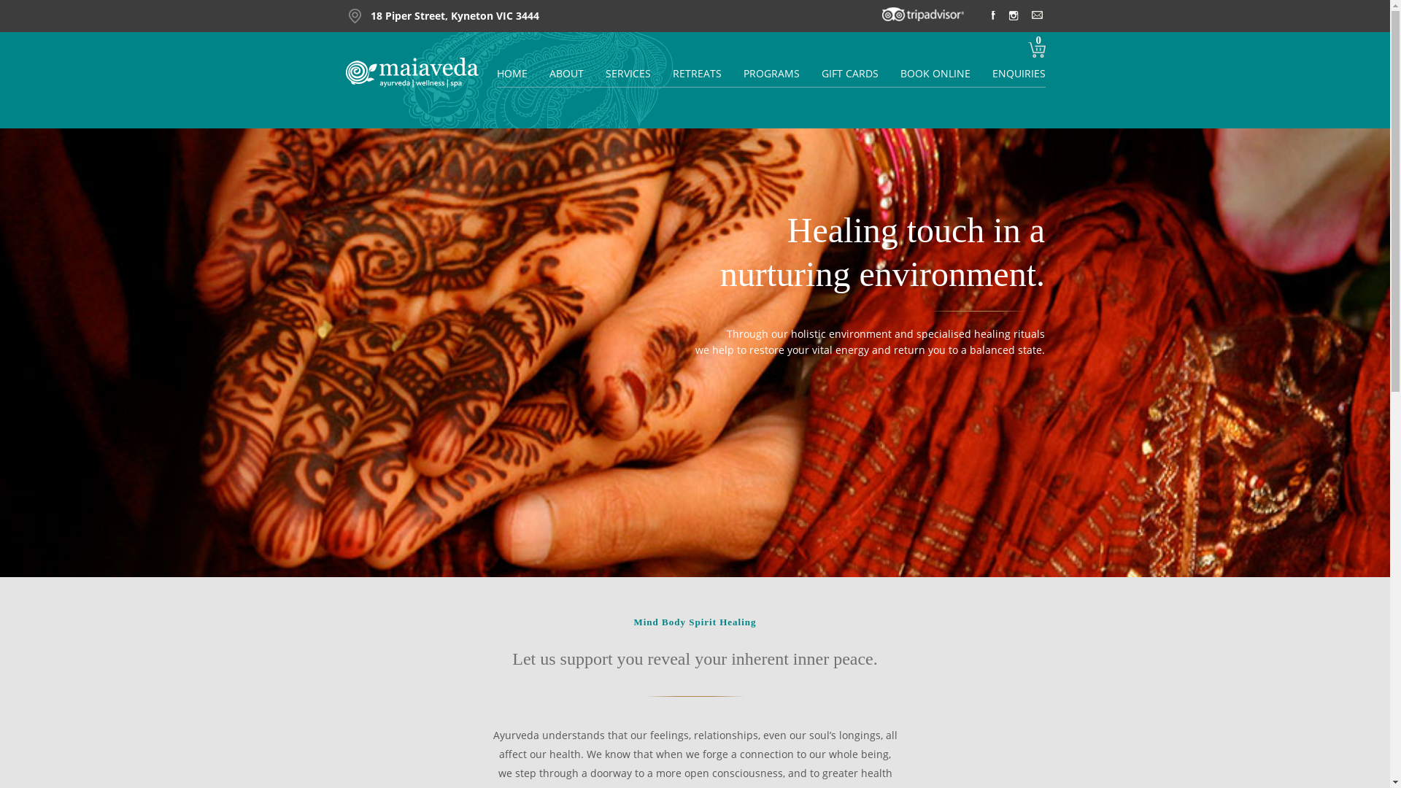 The width and height of the screenshot is (1401, 788). I want to click on ABOUT, so click(566, 73).